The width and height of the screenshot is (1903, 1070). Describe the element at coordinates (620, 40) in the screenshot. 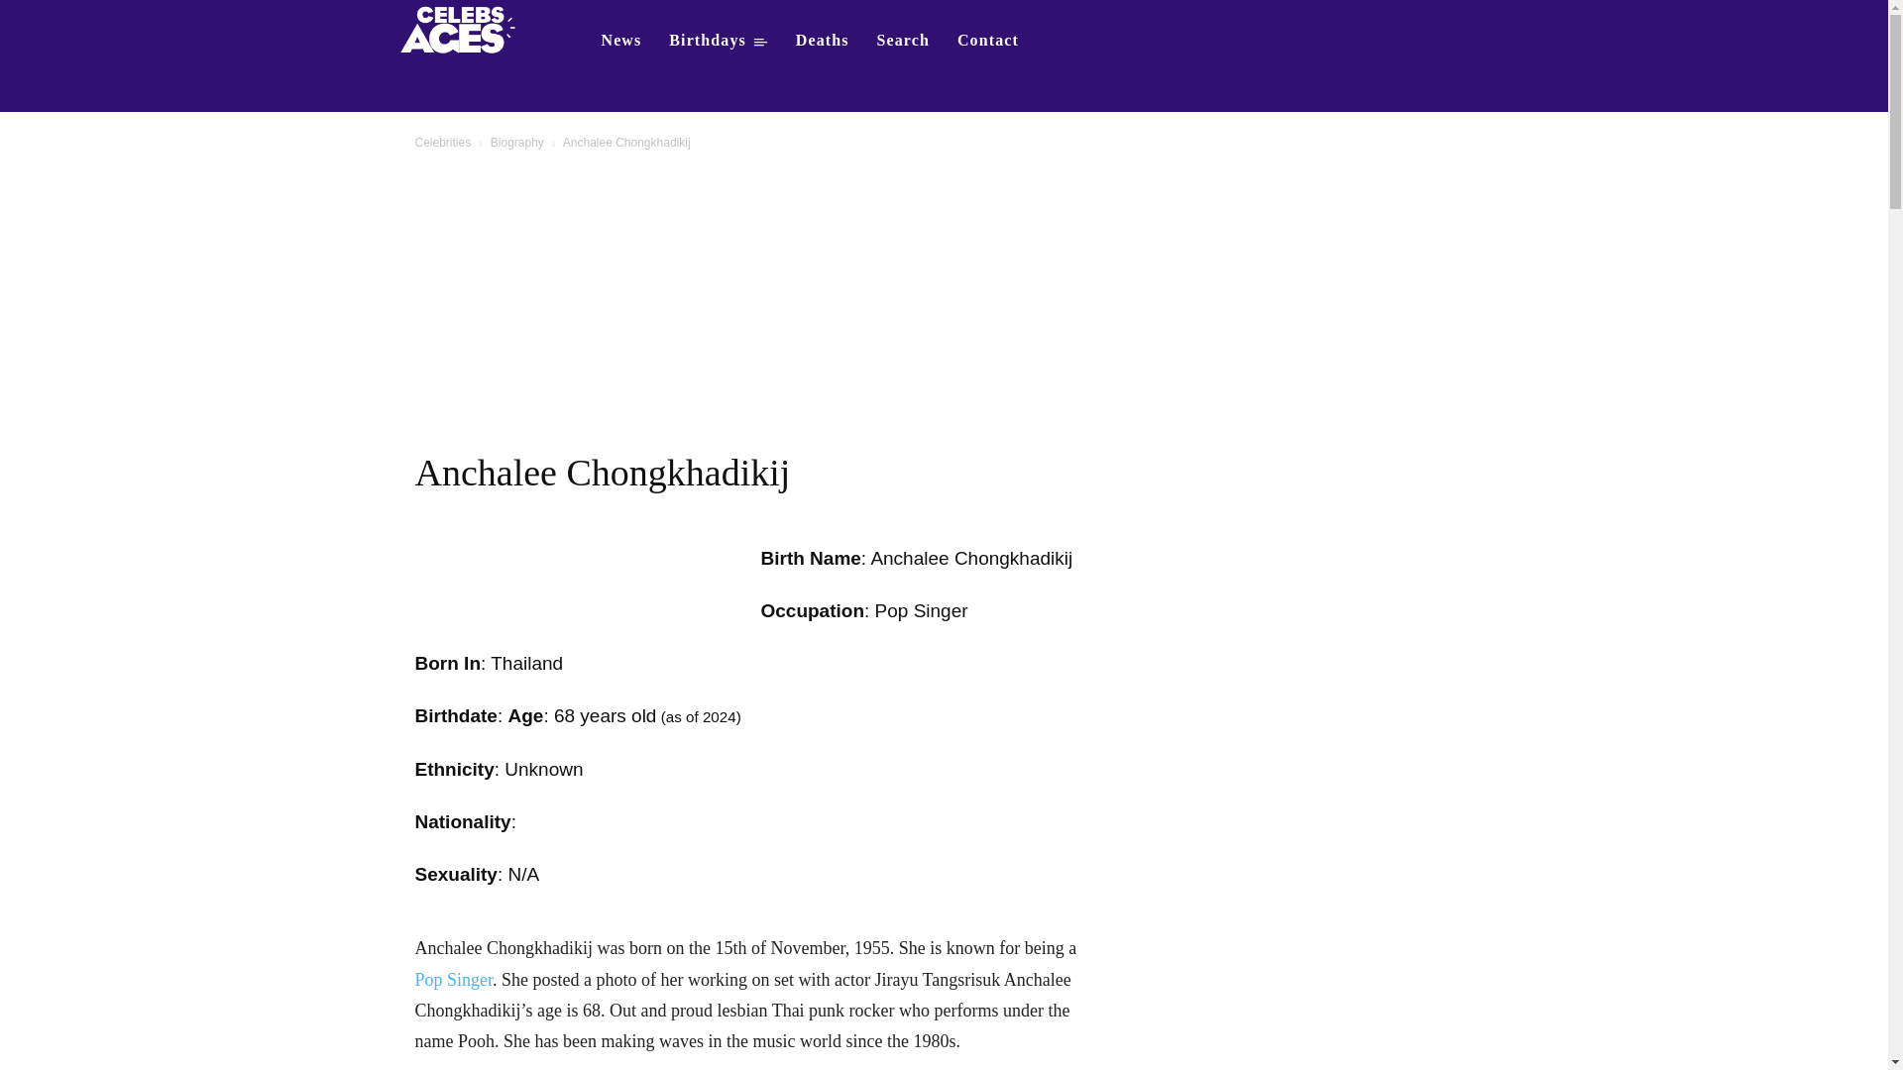

I see `News` at that location.